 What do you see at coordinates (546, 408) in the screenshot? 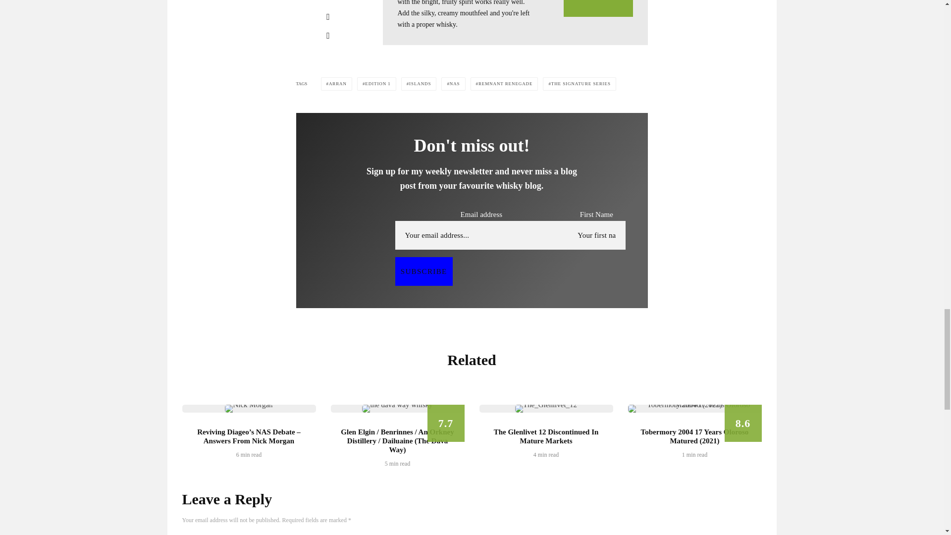
I see `The Glenlivet 12` at bounding box center [546, 408].